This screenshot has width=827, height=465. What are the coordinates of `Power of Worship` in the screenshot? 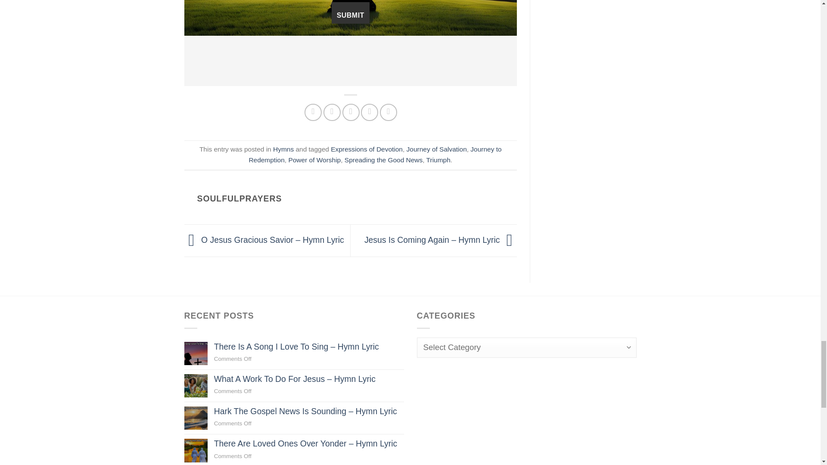 It's located at (314, 160).